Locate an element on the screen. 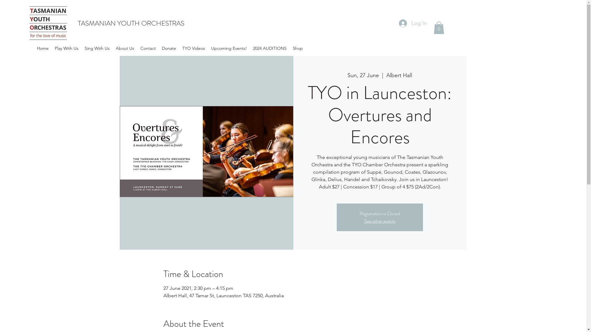 This screenshot has width=591, height=332. About Us is located at coordinates (125, 49).